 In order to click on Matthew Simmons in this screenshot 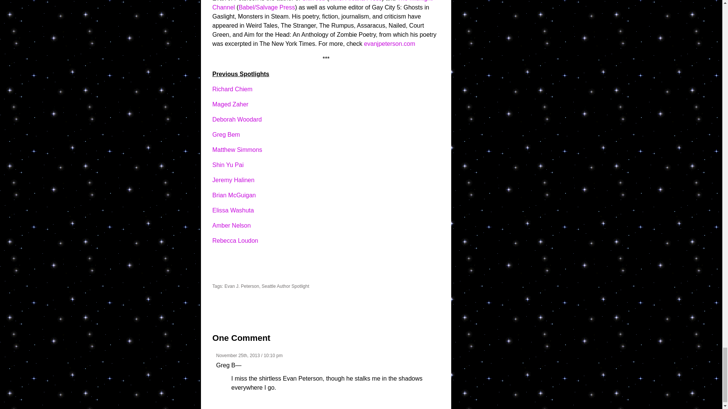, I will do `click(237, 149)`.